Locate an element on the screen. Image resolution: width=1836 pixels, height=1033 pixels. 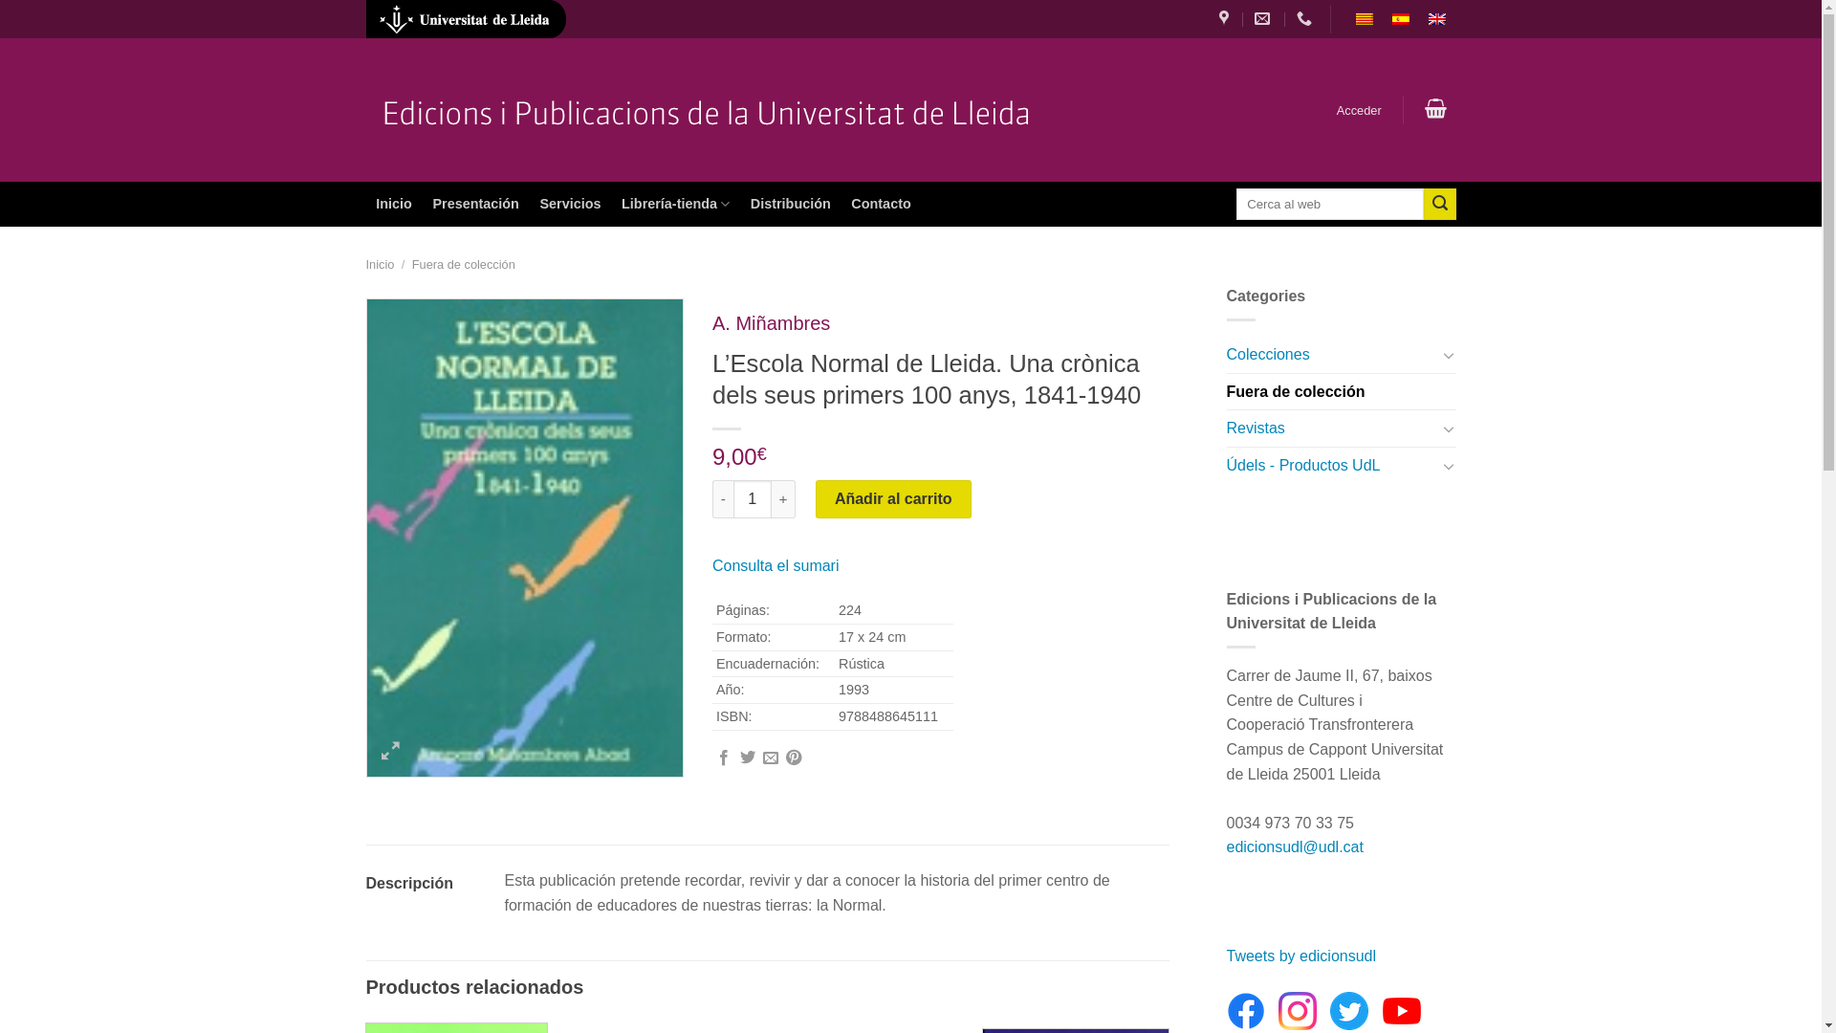
Carrer de Jaume II, 67. 25001 Lleida is located at coordinates (1226, 19).